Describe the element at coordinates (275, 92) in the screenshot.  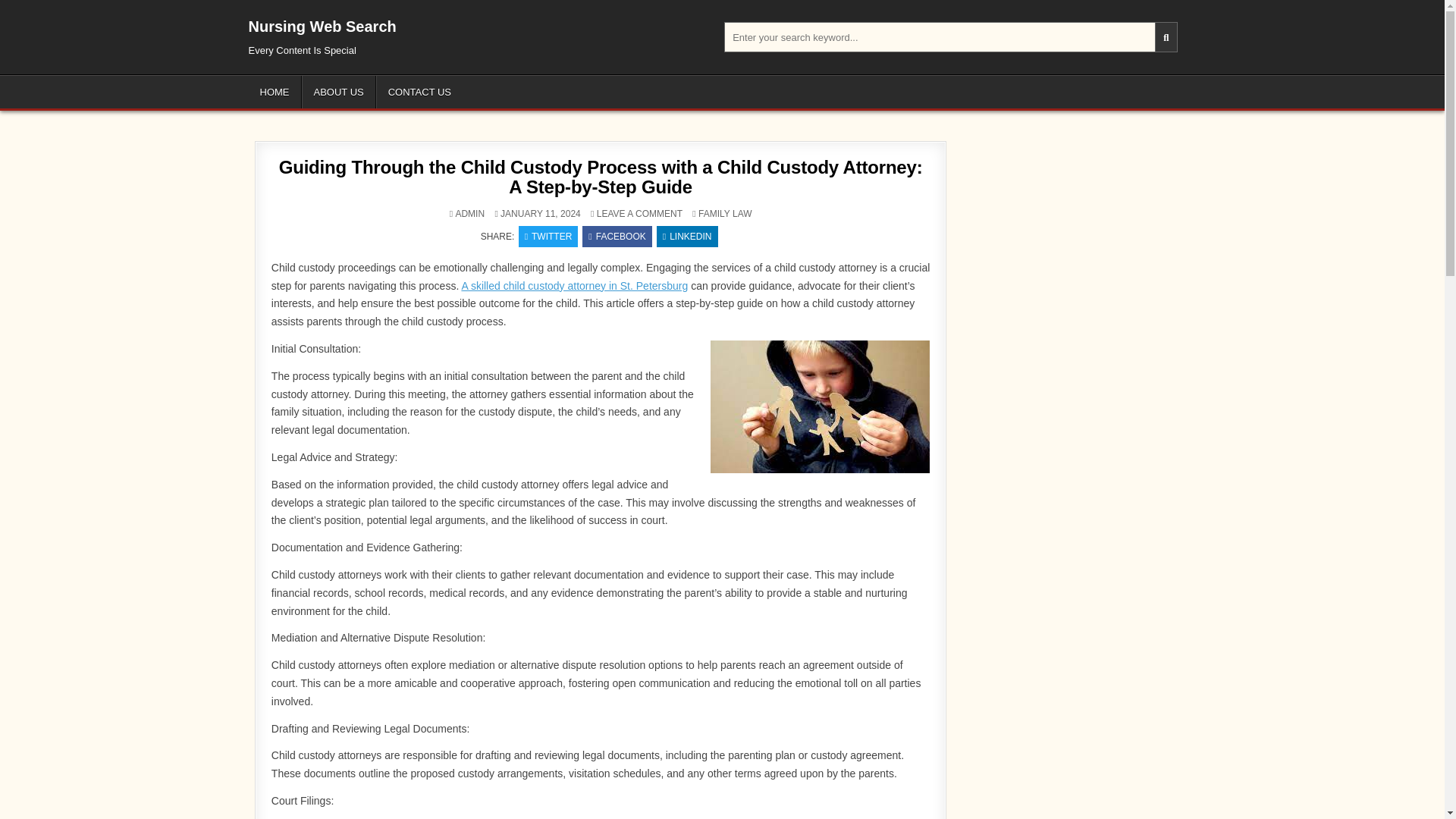
I see `HOME` at that location.